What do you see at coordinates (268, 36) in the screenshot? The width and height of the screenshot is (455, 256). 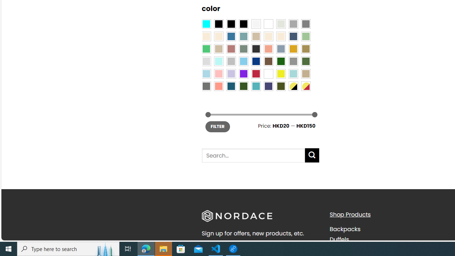 I see `Caramel` at bounding box center [268, 36].